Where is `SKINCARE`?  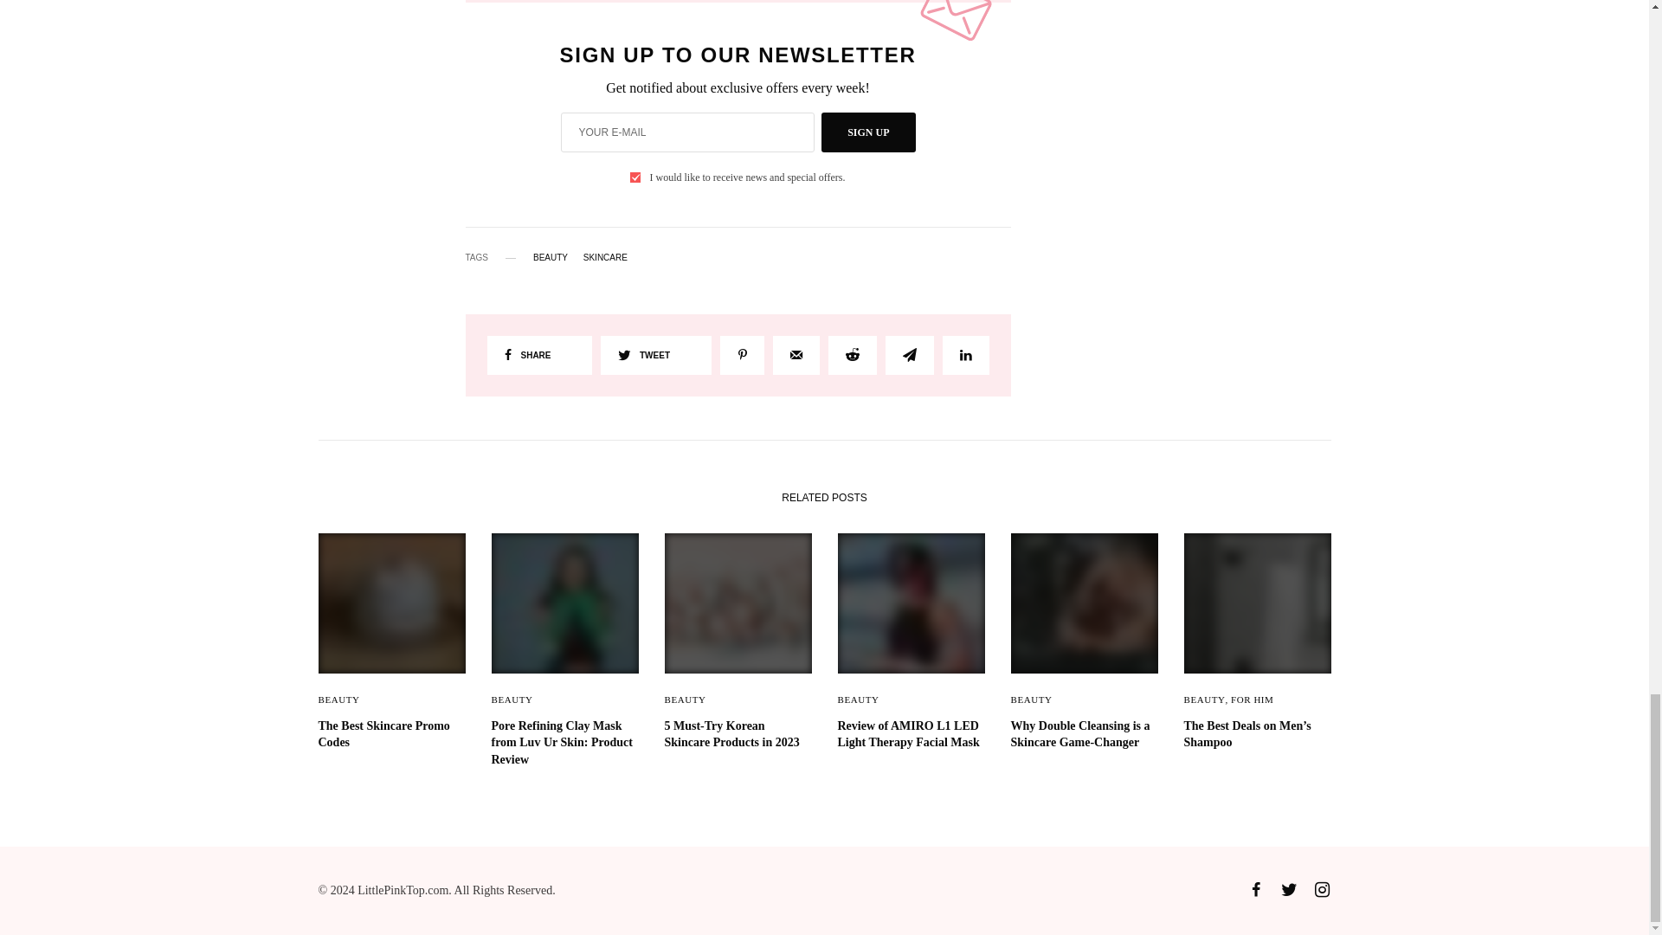 SKINCARE is located at coordinates (605, 258).